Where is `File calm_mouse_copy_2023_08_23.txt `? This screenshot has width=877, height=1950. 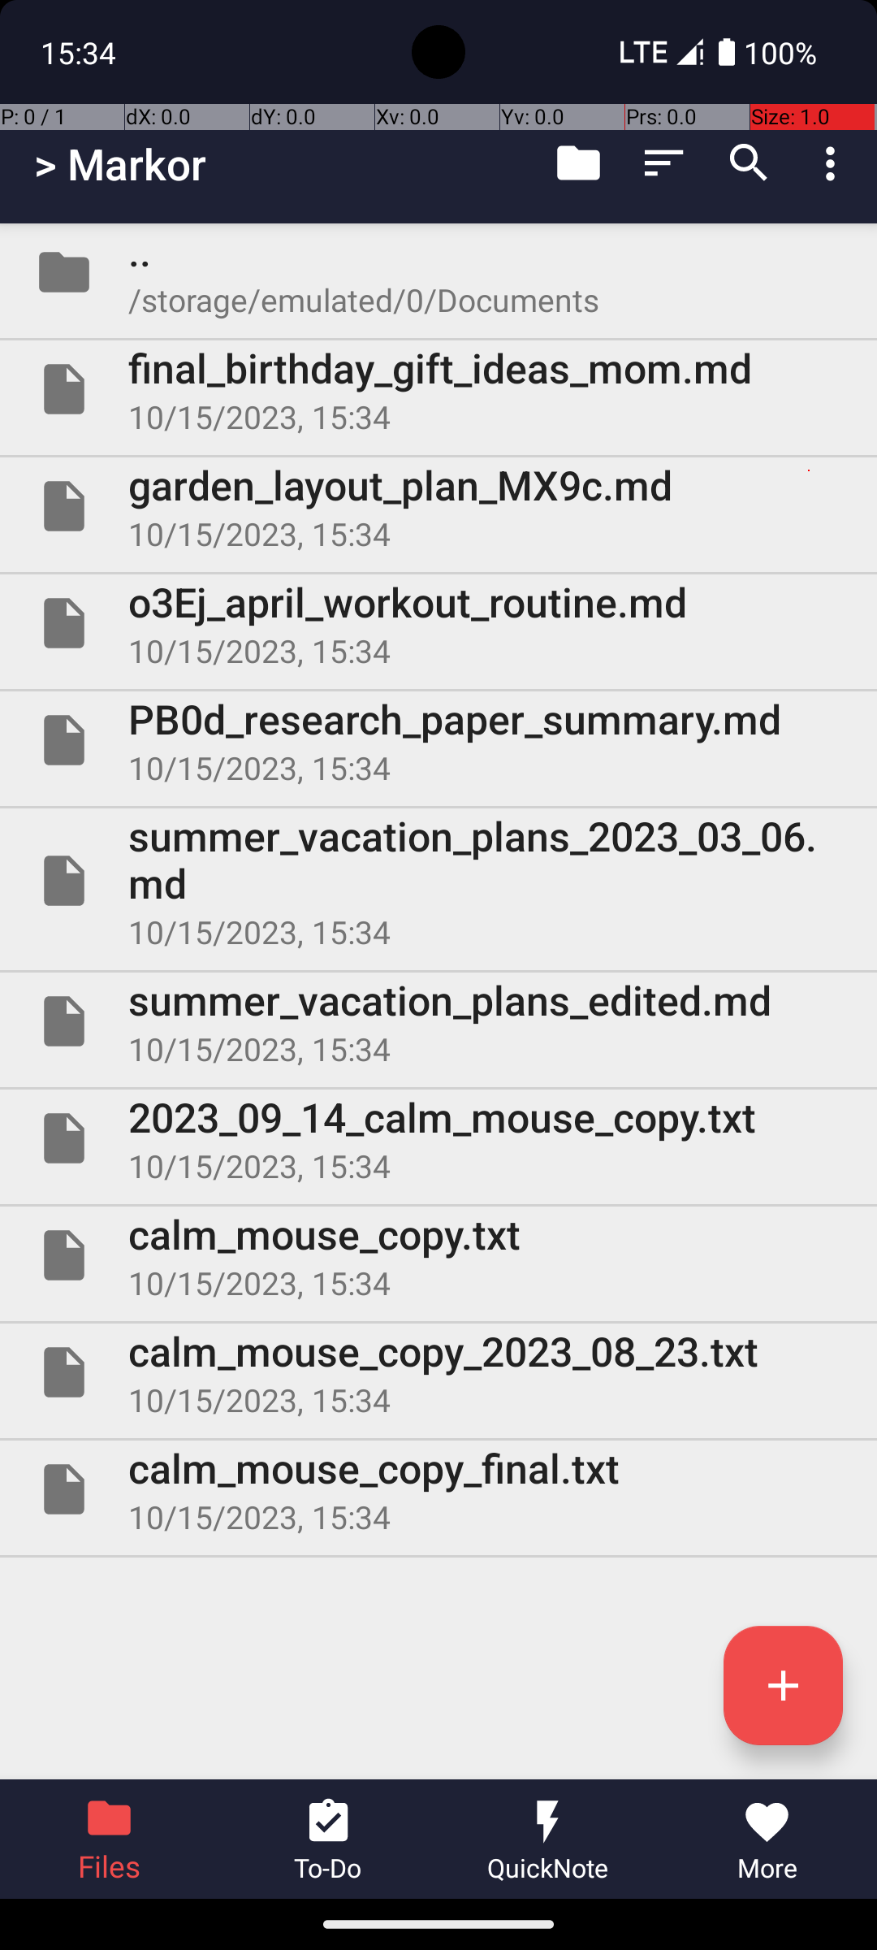
File calm_mouse_copy_2023_08_23.txt  is located at coordinates (438, 1372).